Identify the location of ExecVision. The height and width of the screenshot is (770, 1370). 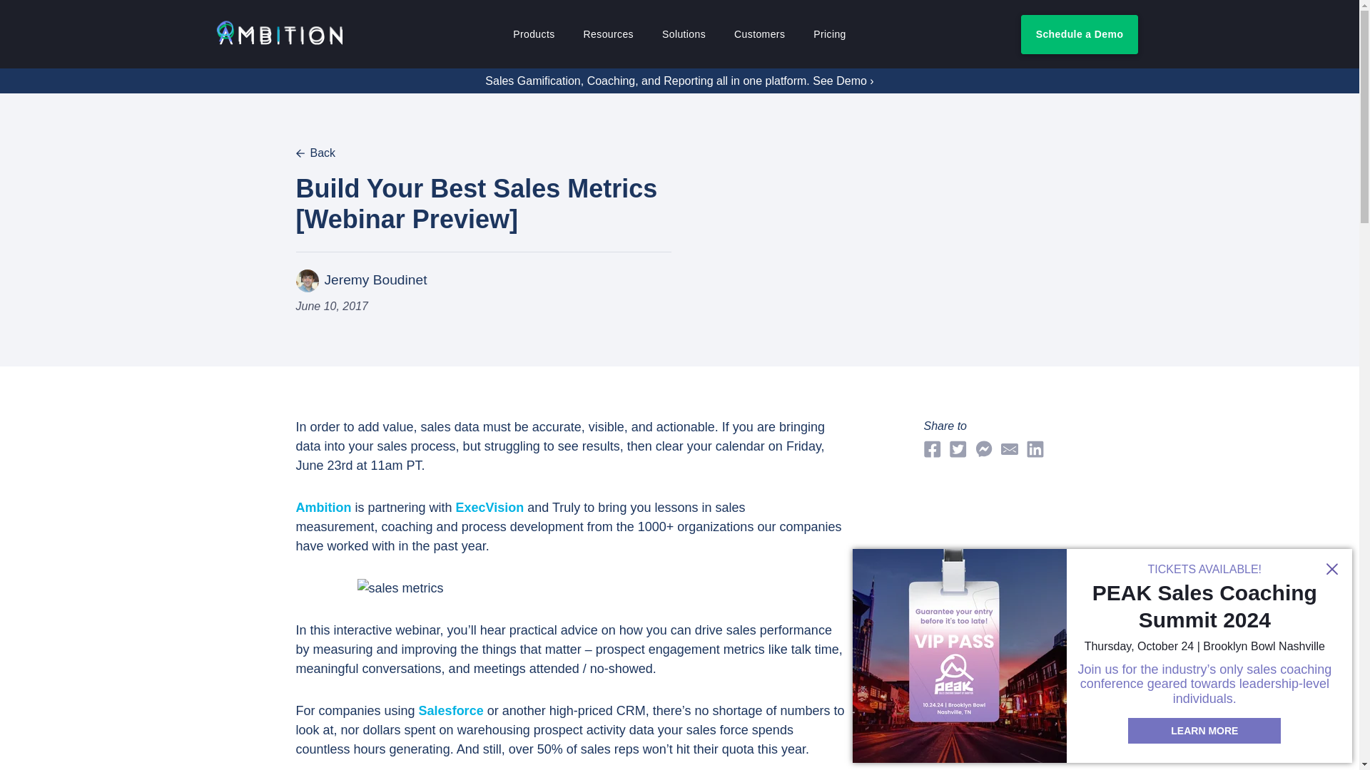
(490, 508).